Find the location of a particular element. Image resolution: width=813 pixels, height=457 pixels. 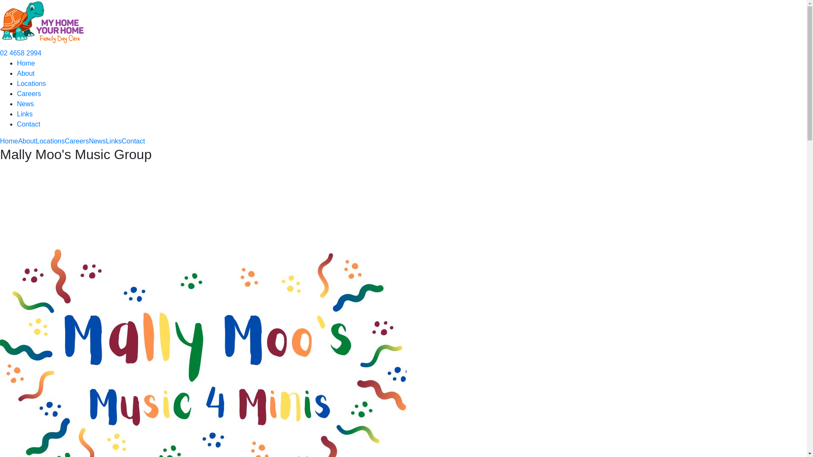

About is located at coordinates (27, 141).